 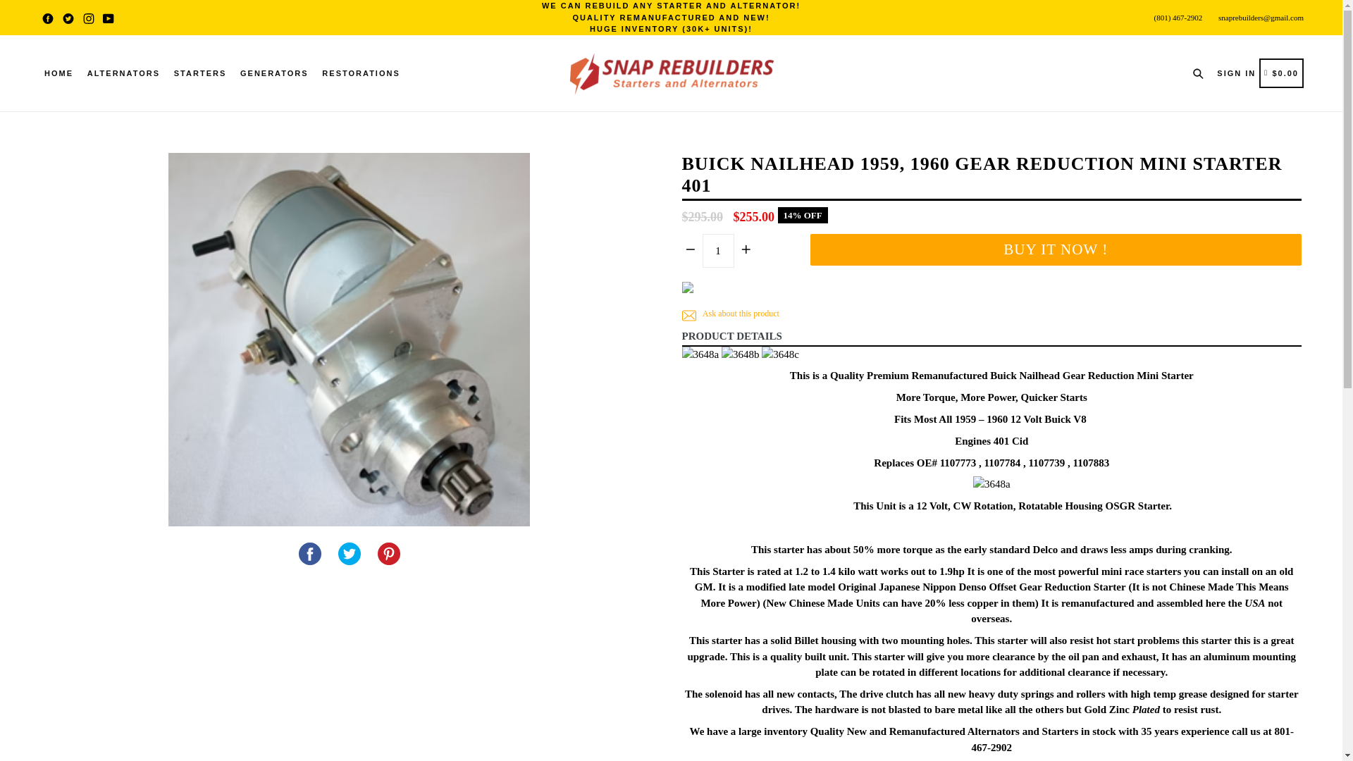 I want to click on Pin on Pinterest, so click(x=68, y=18).